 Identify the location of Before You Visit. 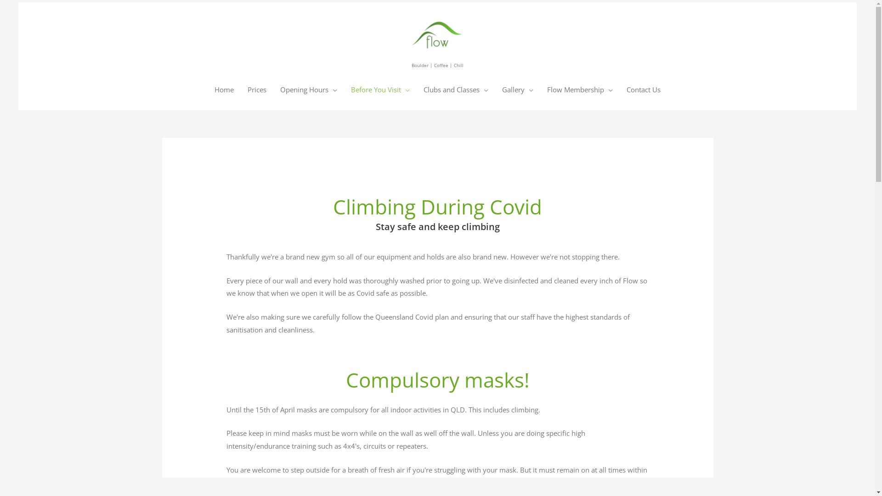
(380, 90).